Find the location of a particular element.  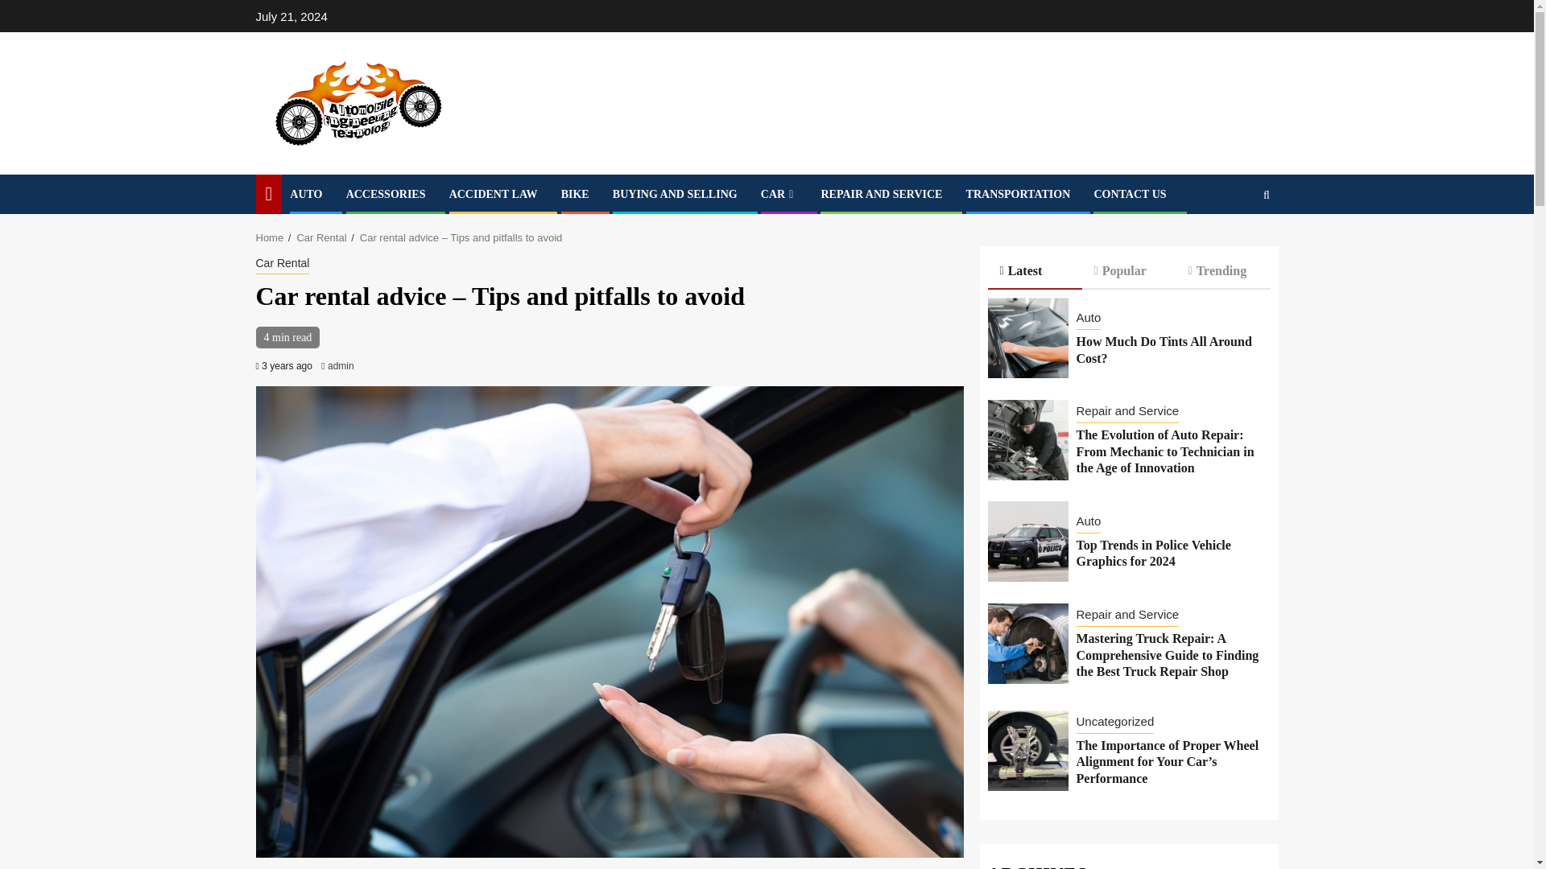

ACCIDENT LAW is located at coordinates (494, 195).